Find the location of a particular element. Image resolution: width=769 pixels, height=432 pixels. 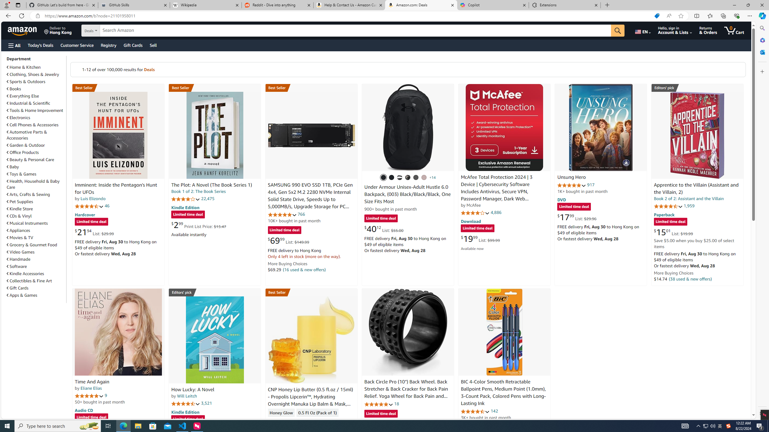

Book 2 of 2: Assistant and the Villain is located at coordinates (688, 199).